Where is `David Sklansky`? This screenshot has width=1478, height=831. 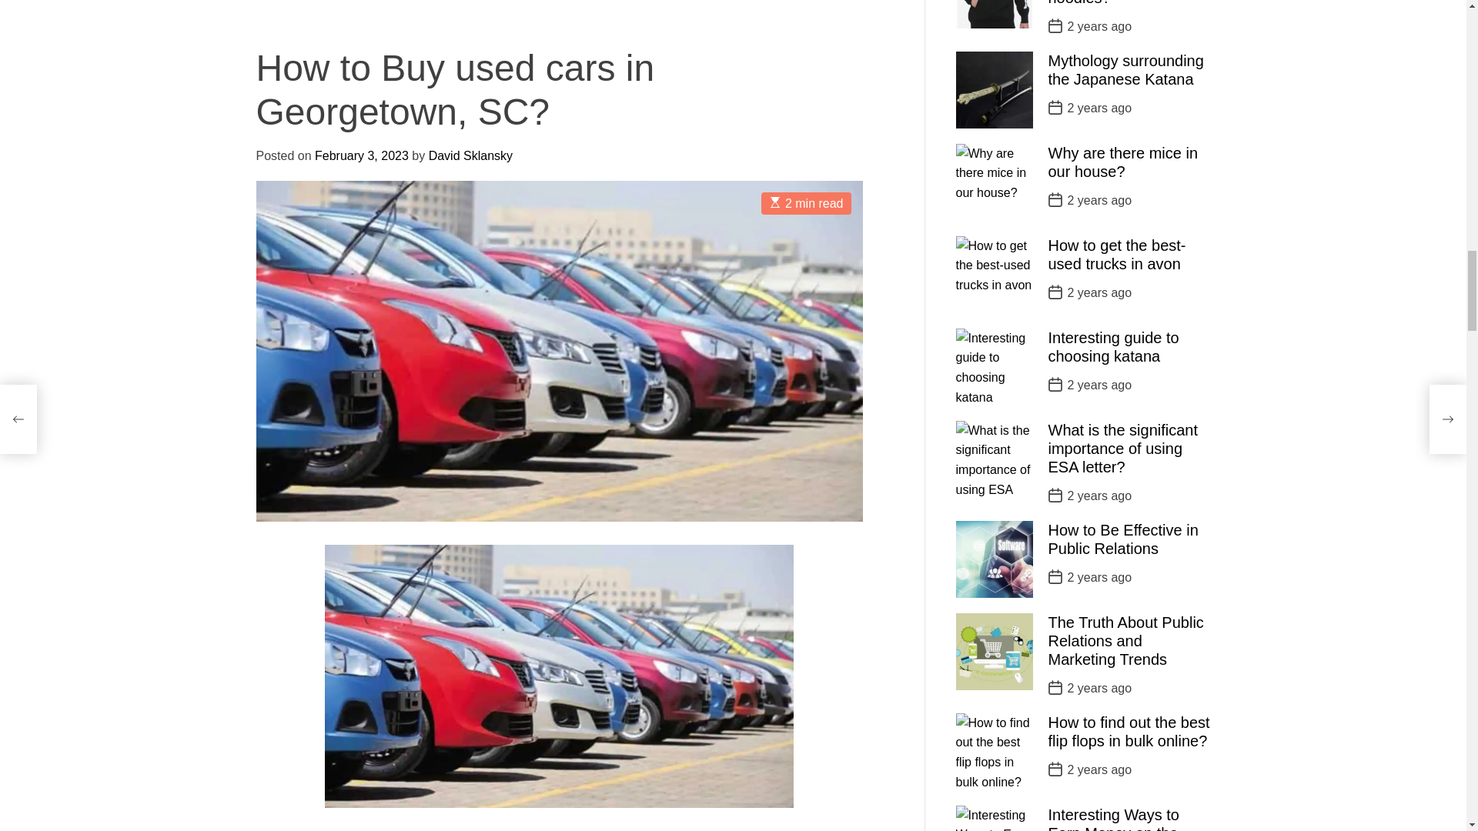
David Sklansky is located at coordinates (611, 138).